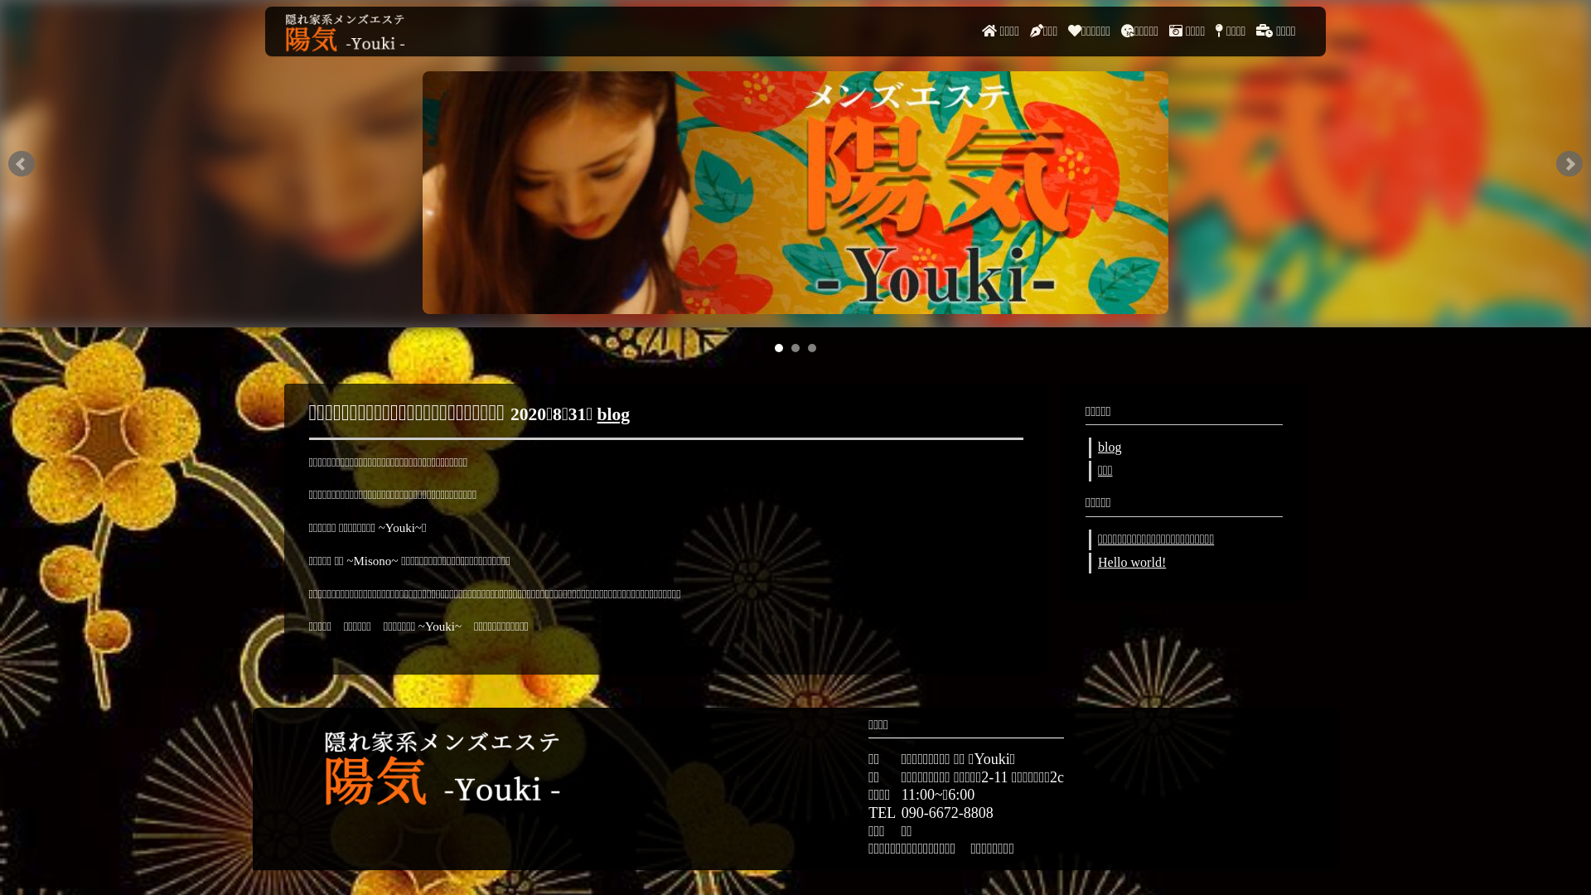 The height and width of the screenshot is (895, 1591). Describe the element at coordinates (614, 414) in the screenshot. I see `blog` at that location.